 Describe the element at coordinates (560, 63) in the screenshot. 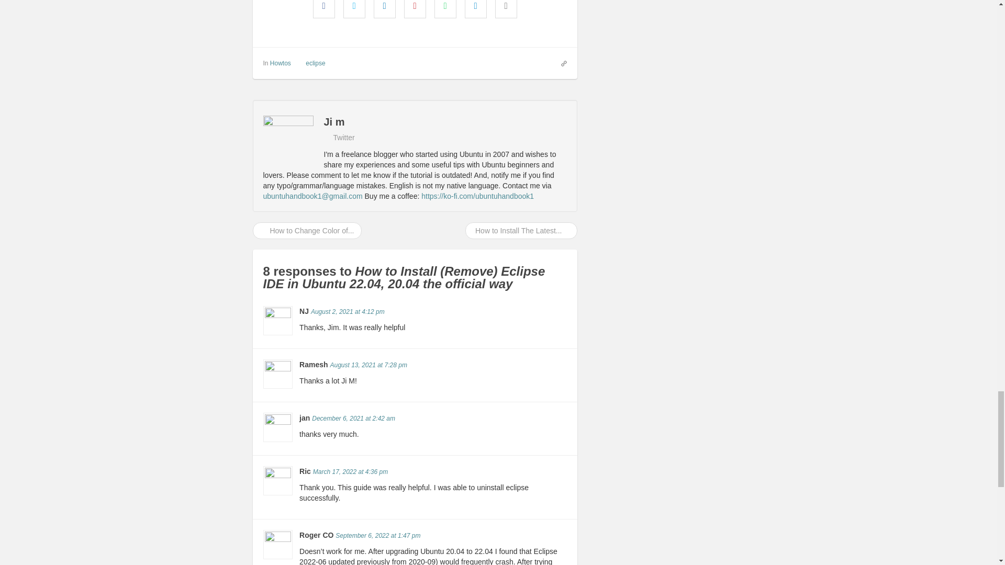

I see `permalink` at that location.